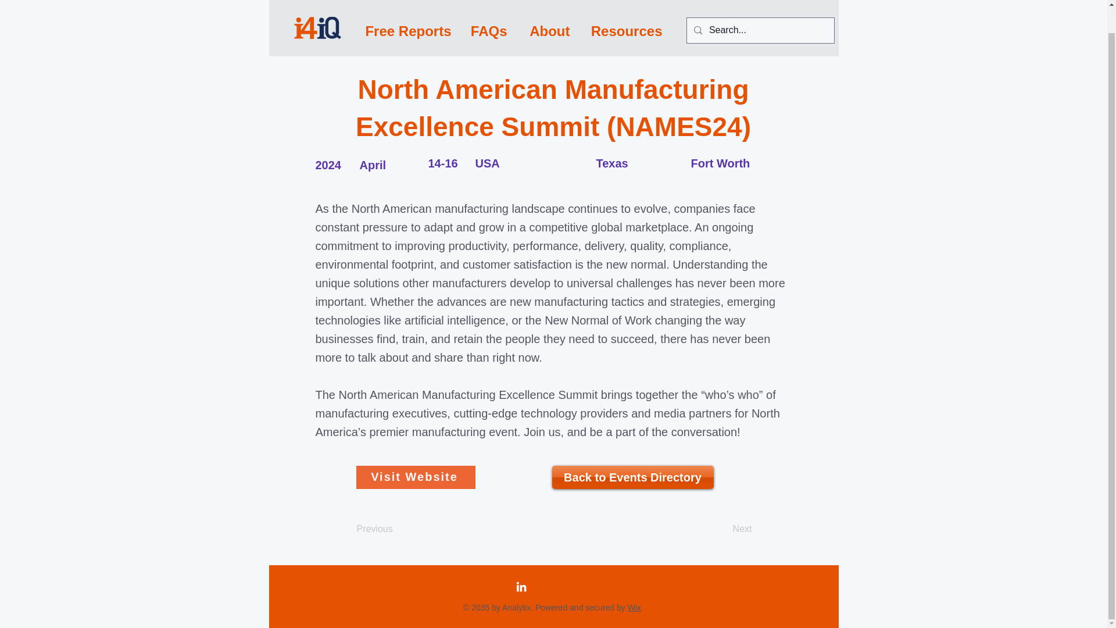 The height and width of the screenshot is (628, 1116). What do you see at coordinates (634, 607) in the screenshot?
I see `Wix` at bounding box center [634, 607].